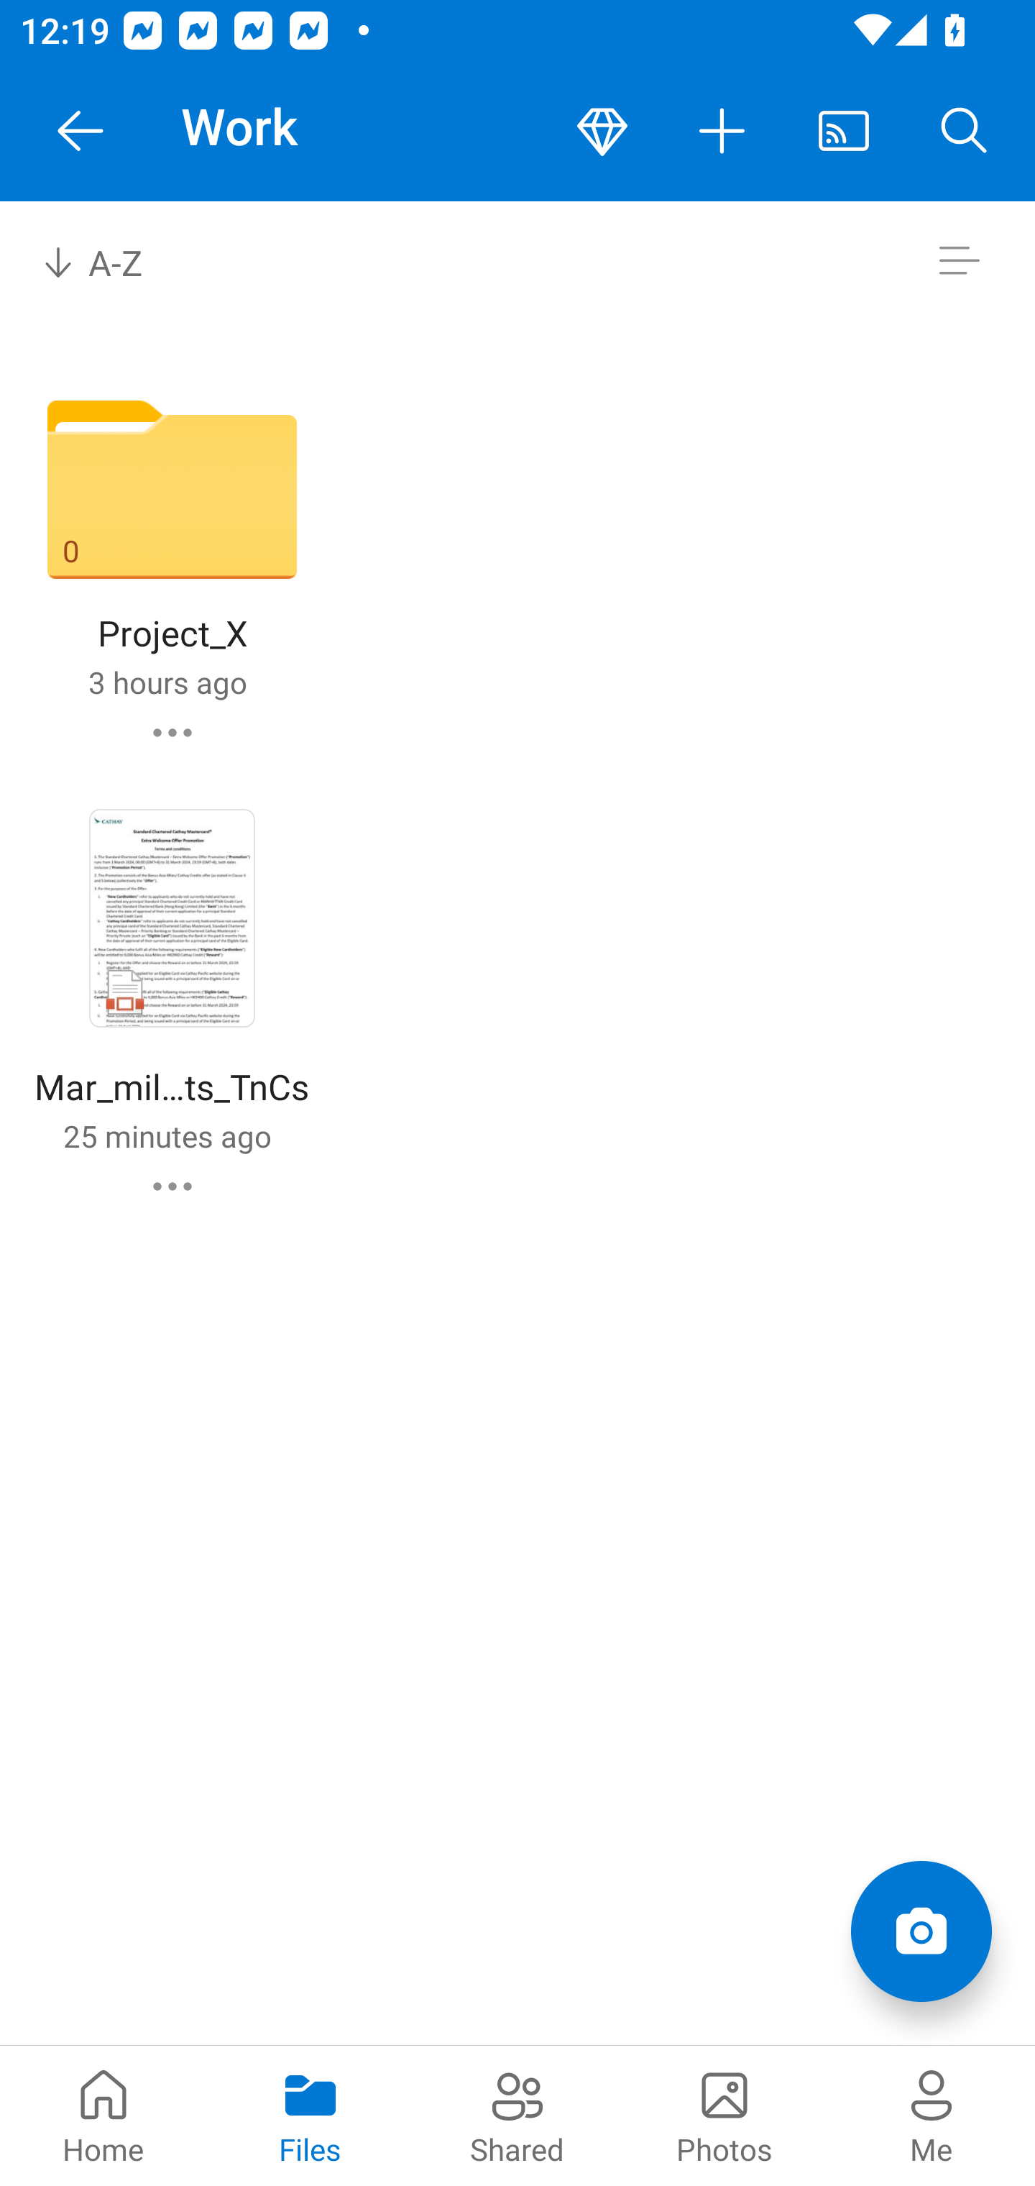  What do you see at coordinates (172, 1186) in the screenshot?
I see `Mar_miles_cathaycredits_TnCs commands` at bounding box center [172, 1186].